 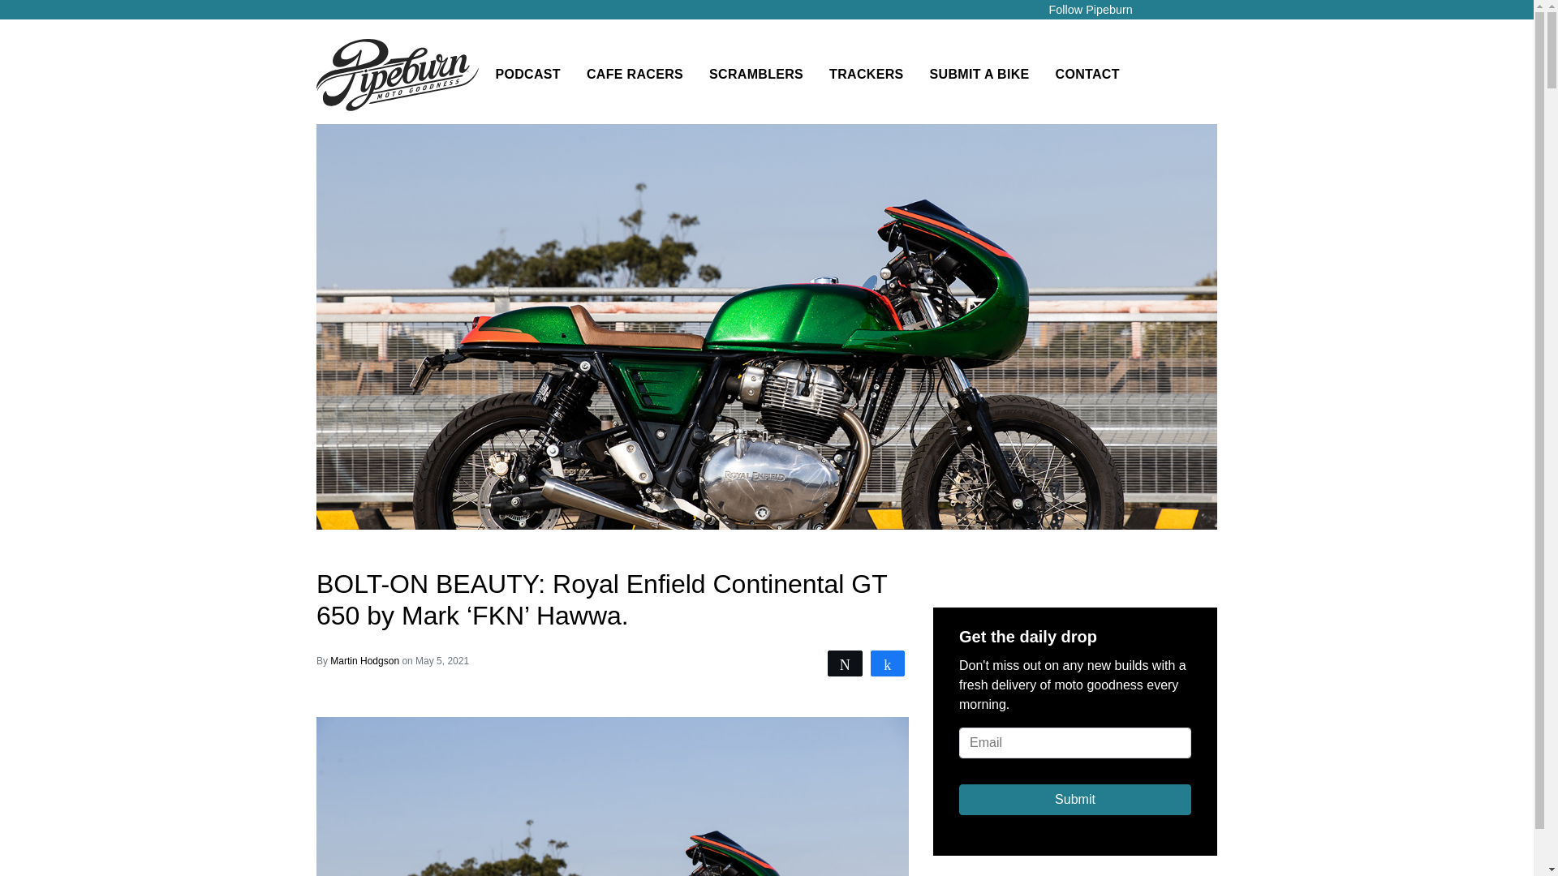 I want to click on CAFE RACERS, so click(x=635, y=75).